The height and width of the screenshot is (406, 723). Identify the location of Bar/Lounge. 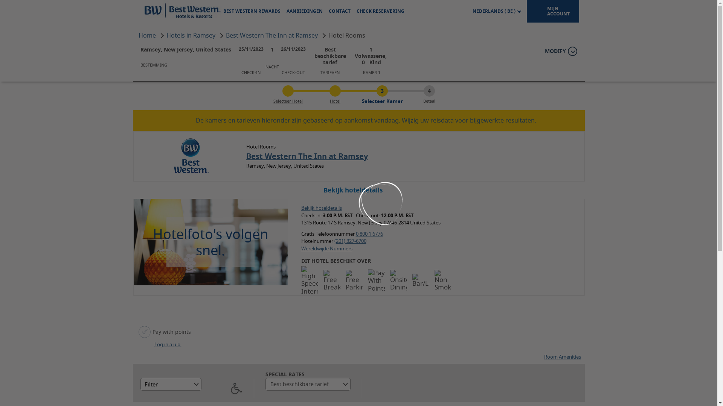
(421, 280).